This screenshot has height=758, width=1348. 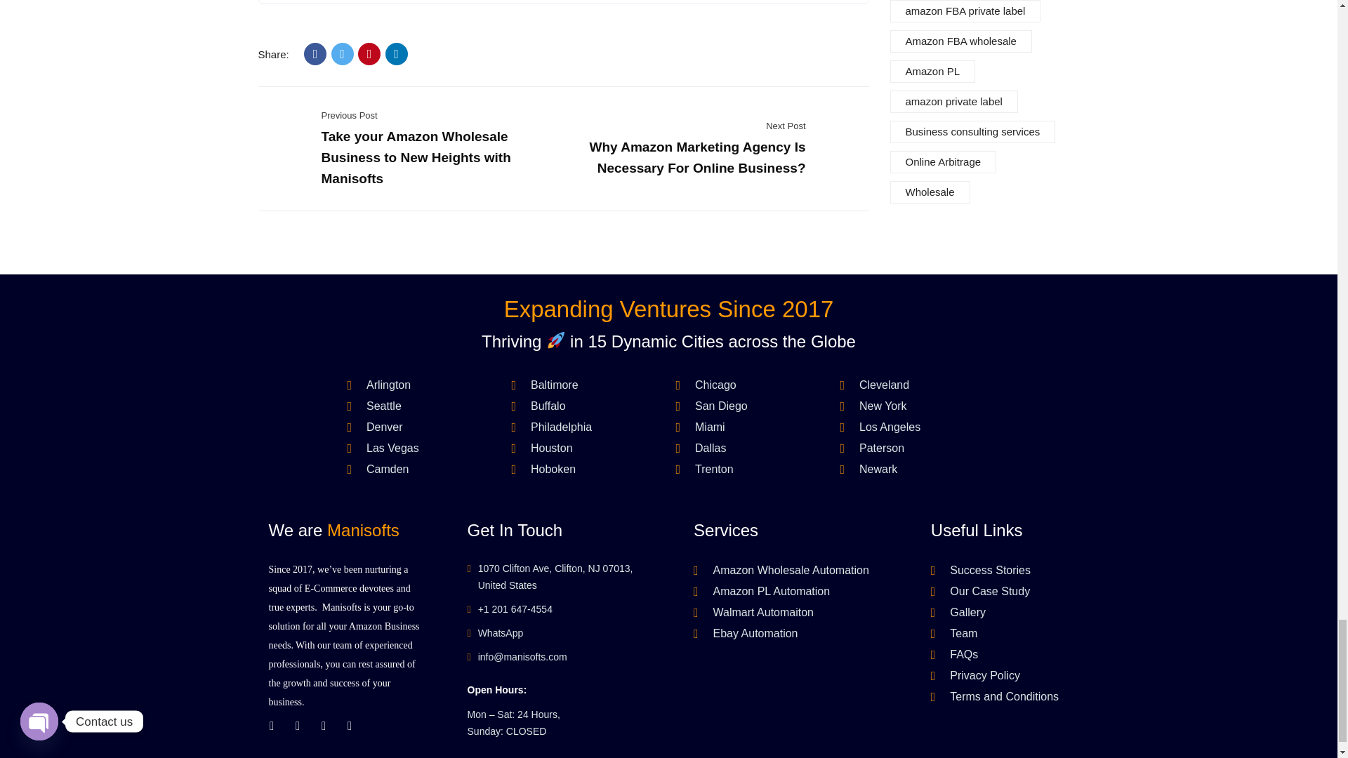 I want to click on Facebook, so click(x=315, y=53).